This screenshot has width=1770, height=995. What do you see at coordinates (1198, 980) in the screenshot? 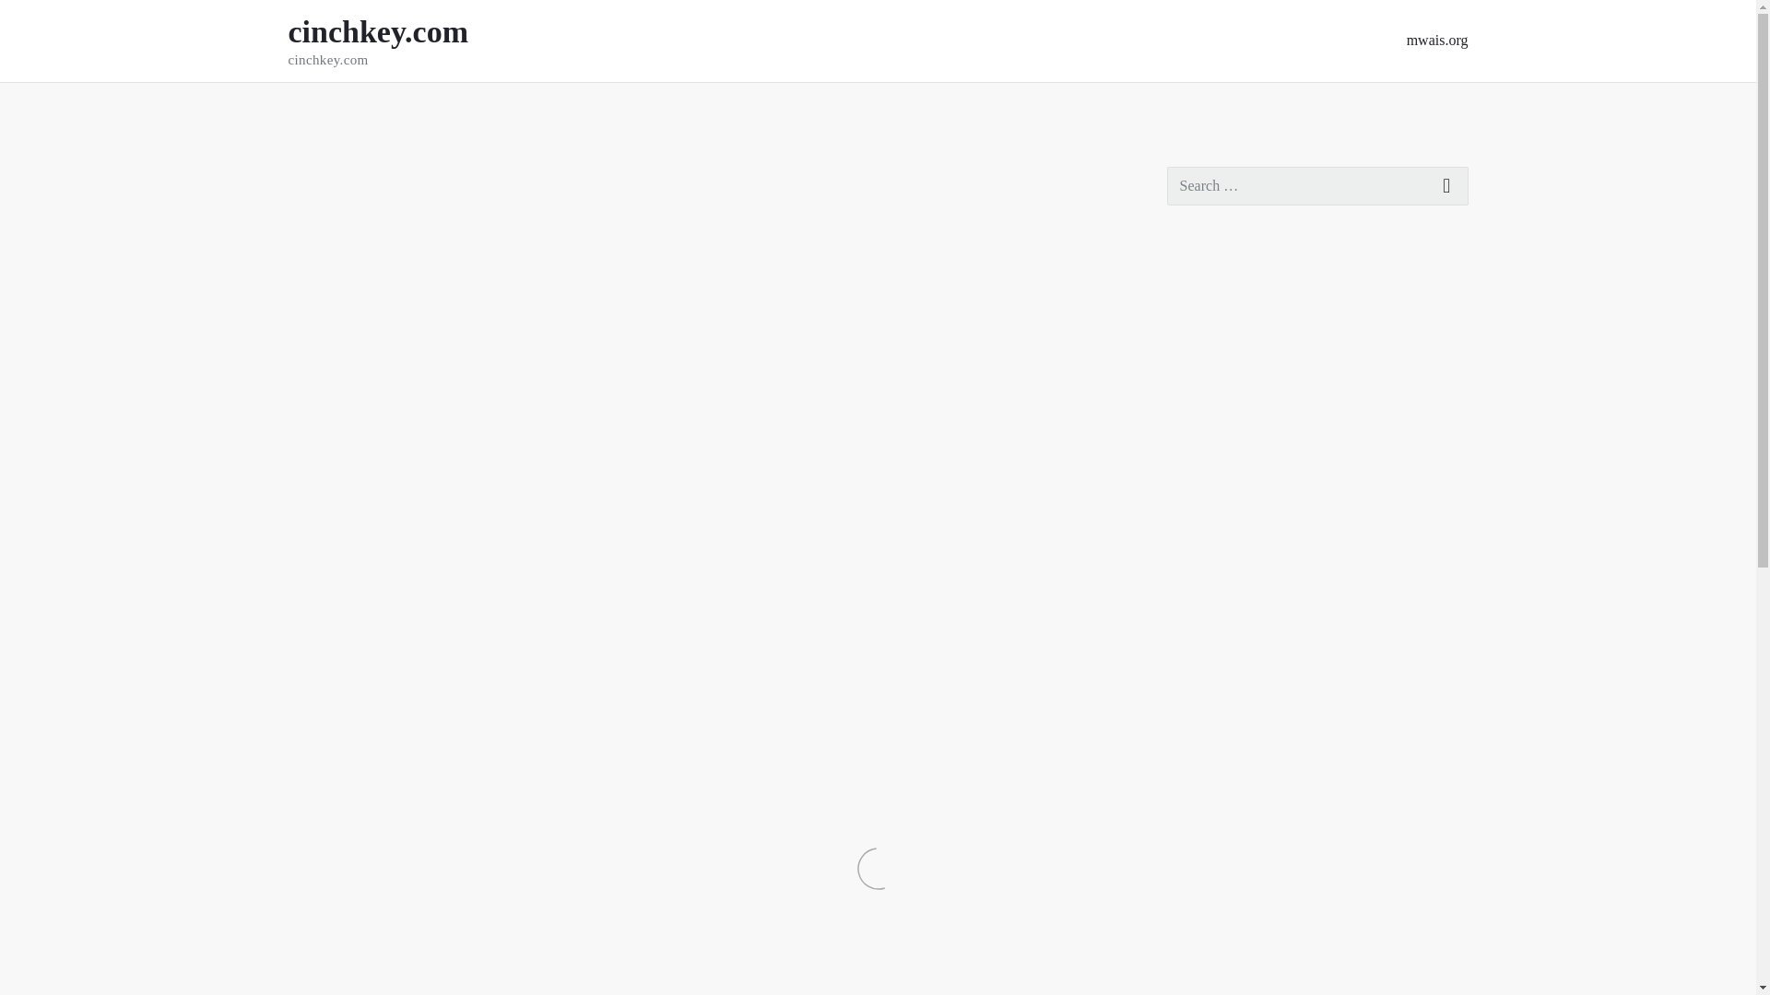
I see `May 2023` at bounding box center [1198, 980].